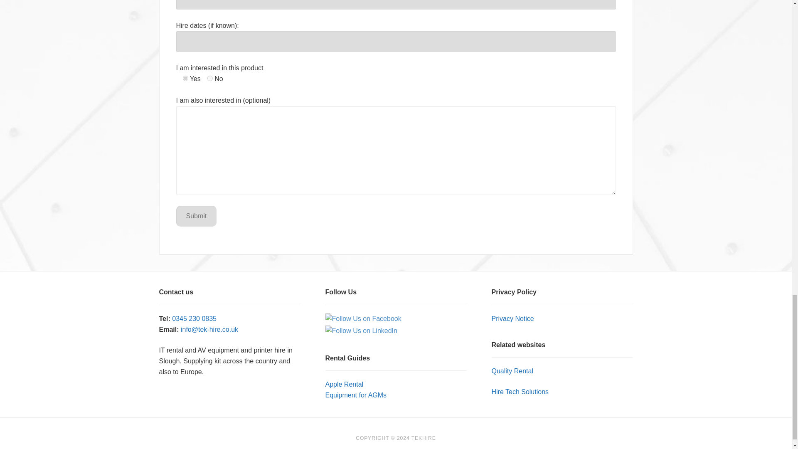  I want to click on No, so click(210, 78).